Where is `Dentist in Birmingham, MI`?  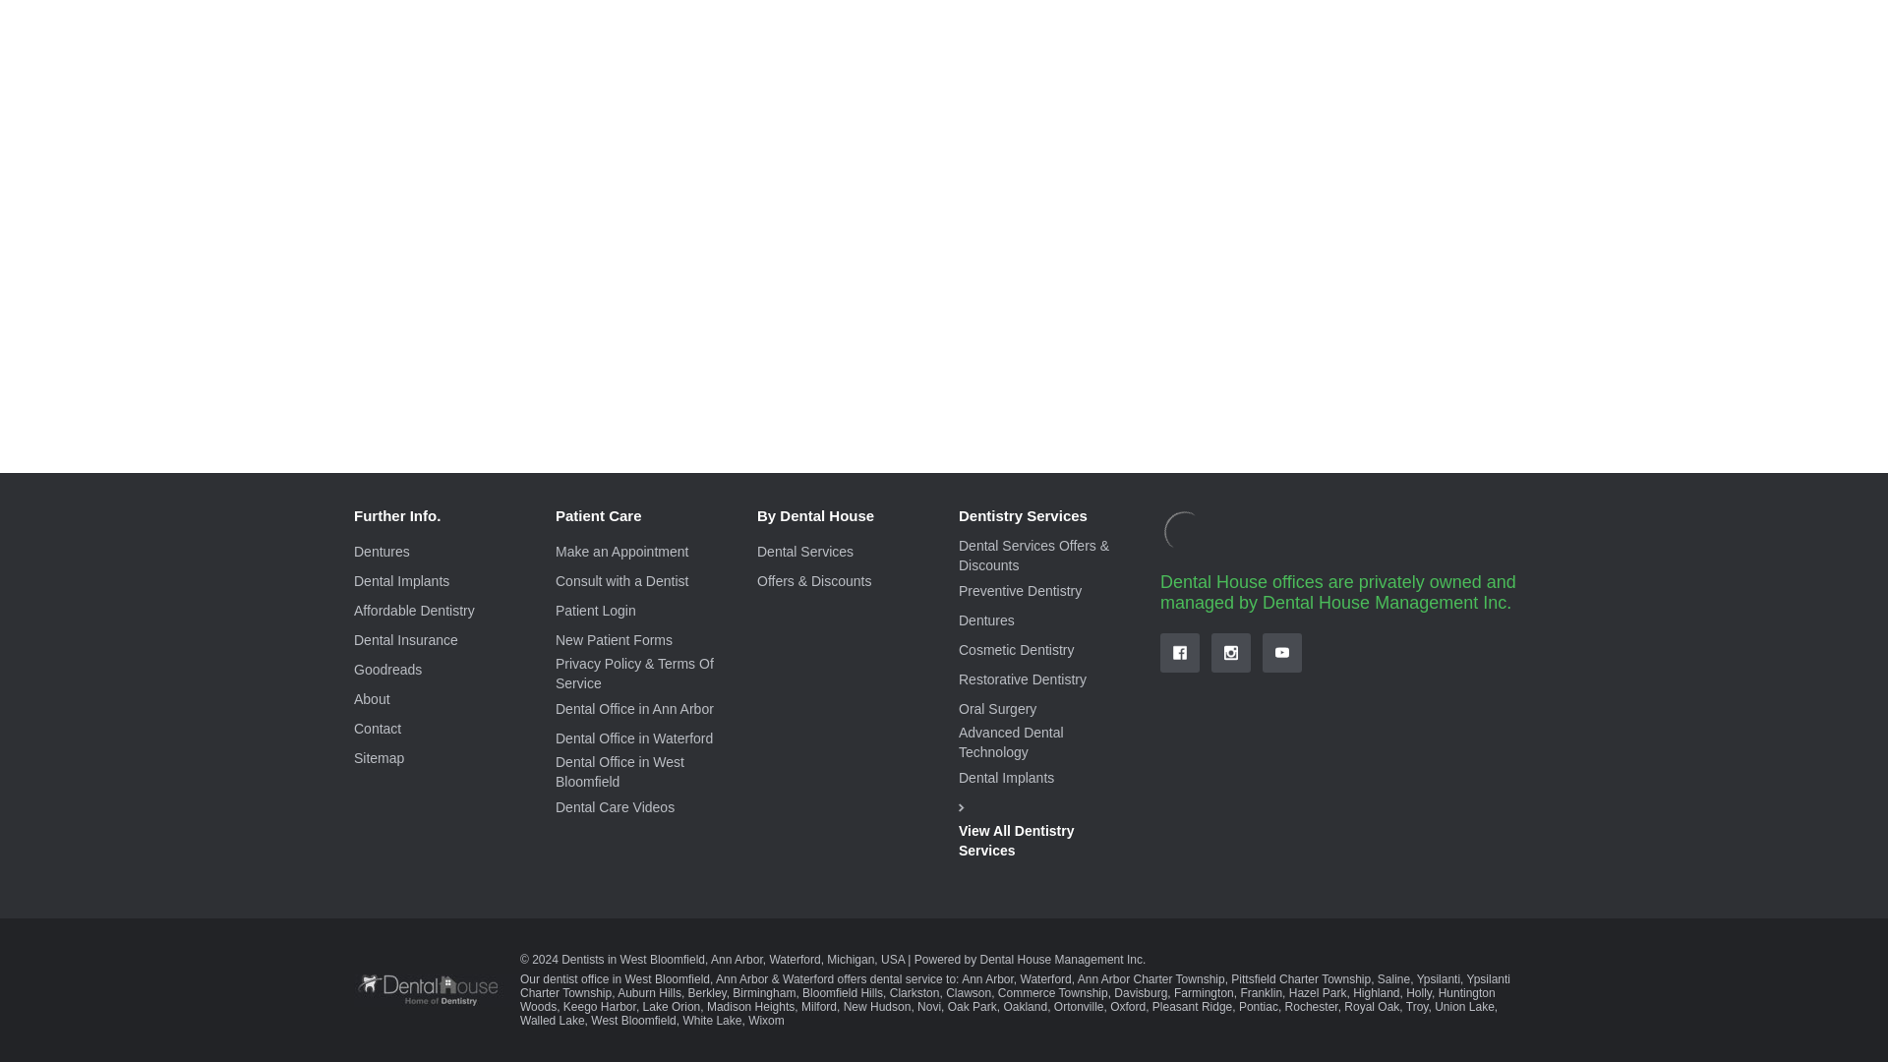
Dentist in Birmingham, MI is located at coordinates (763, 993).